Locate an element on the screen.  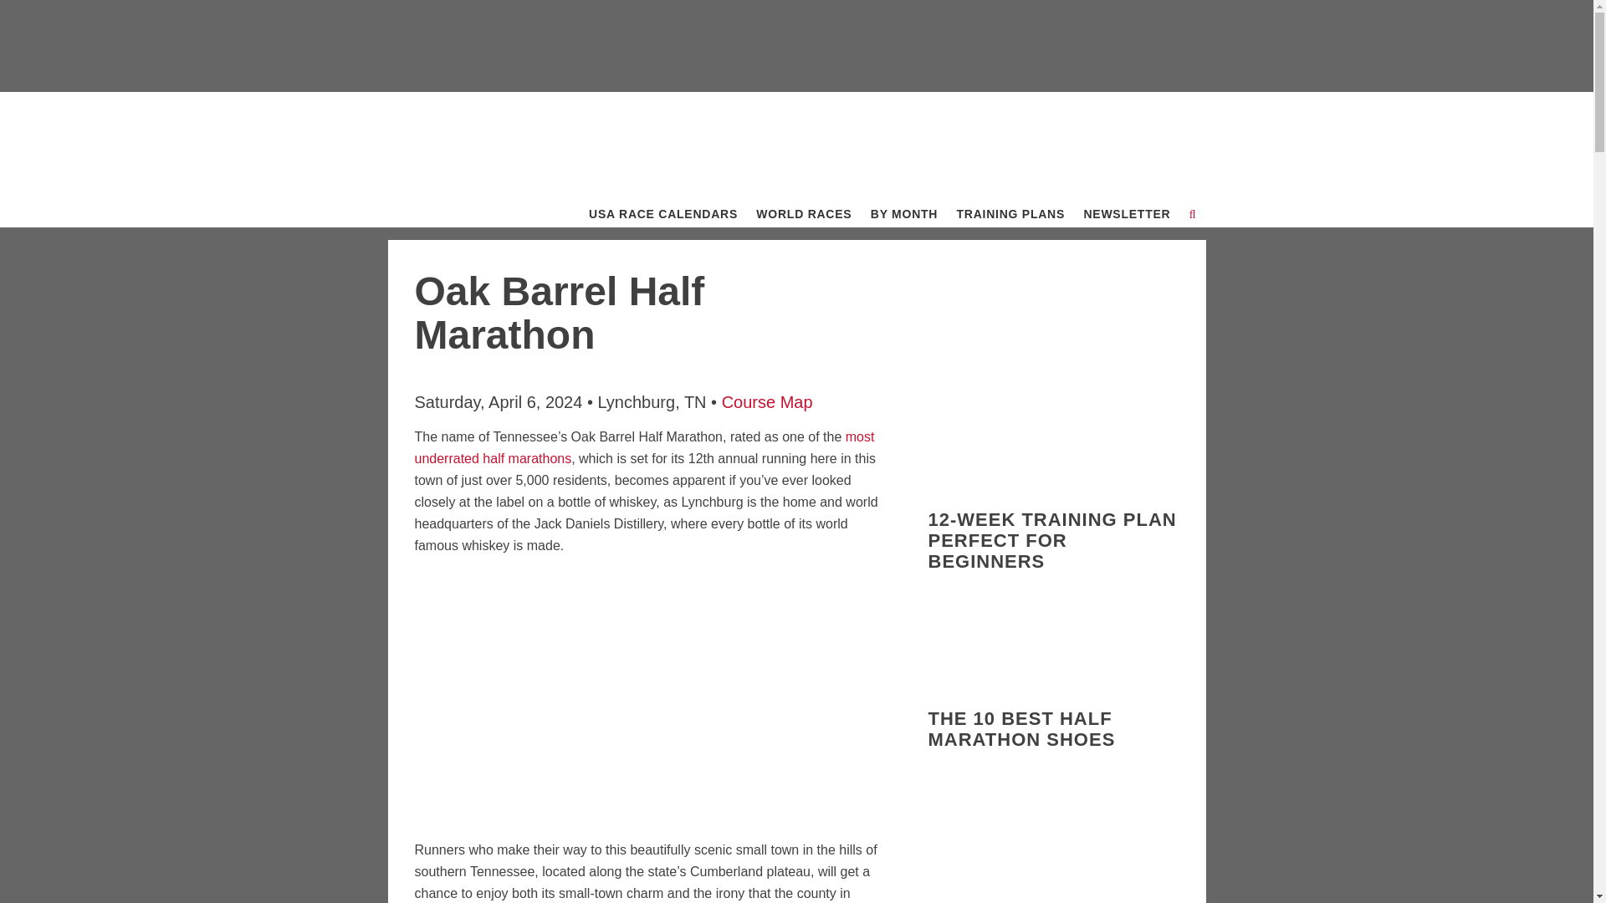
USA RACE CALENDARS is located at coordinates (662, 214).